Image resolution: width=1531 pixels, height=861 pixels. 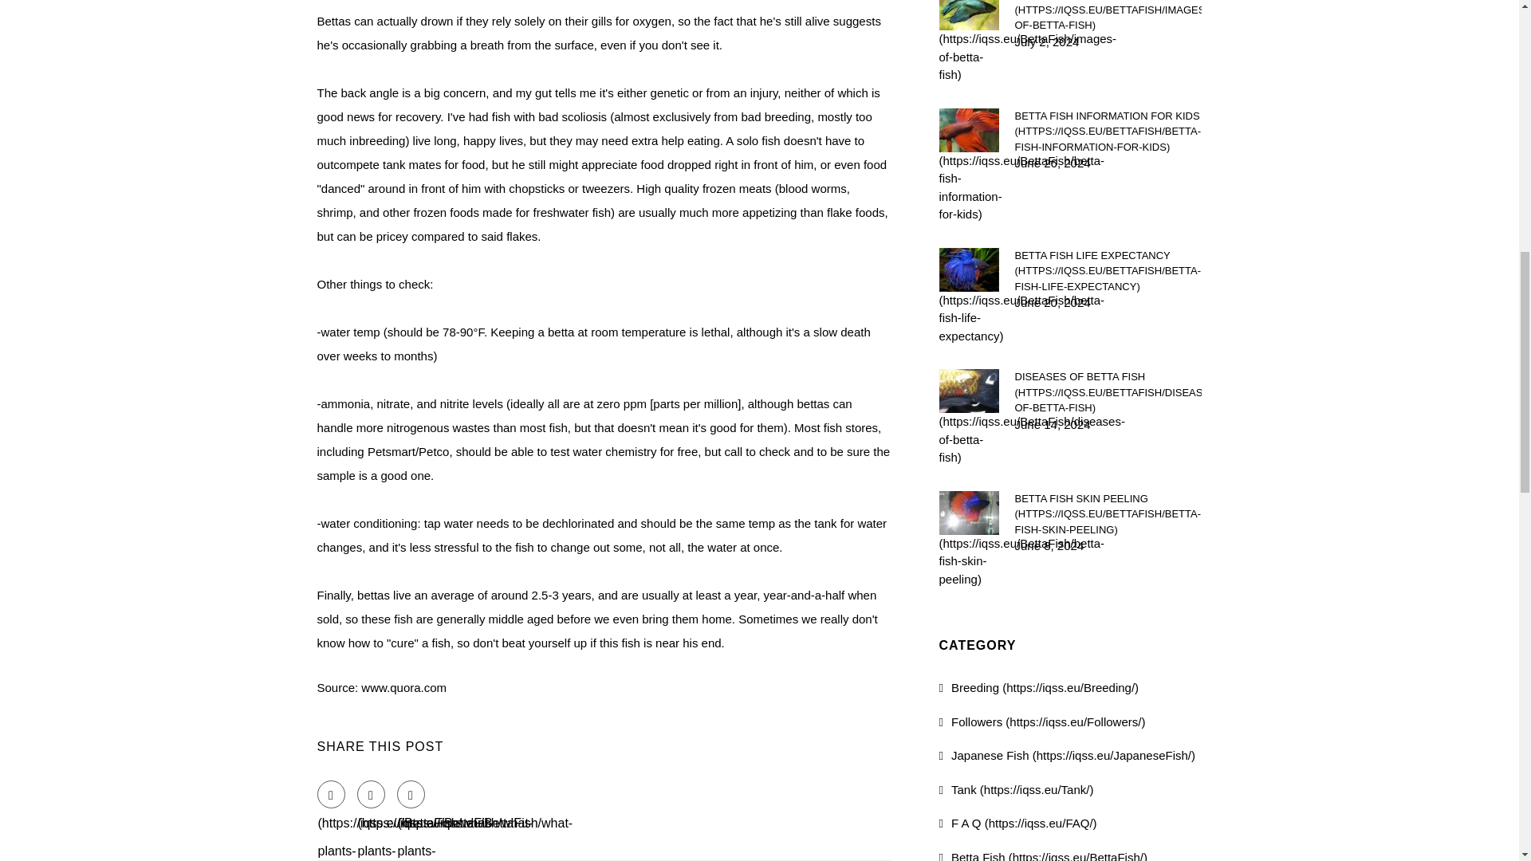 I want to click on View all posts filed under Betta Fish, so click(x=1043, y=855).